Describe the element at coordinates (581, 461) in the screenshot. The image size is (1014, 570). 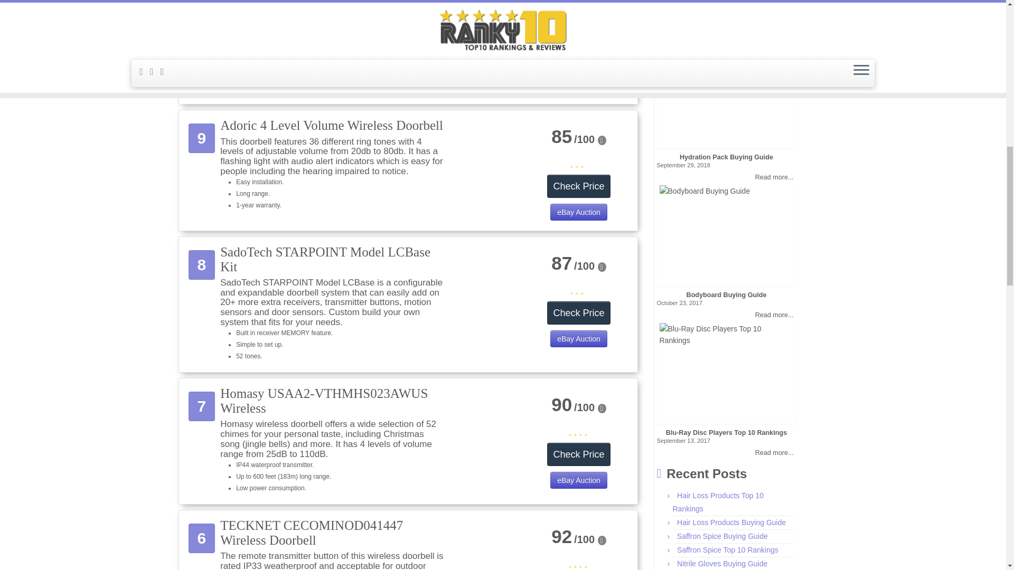
I see `Check Price` at that location.